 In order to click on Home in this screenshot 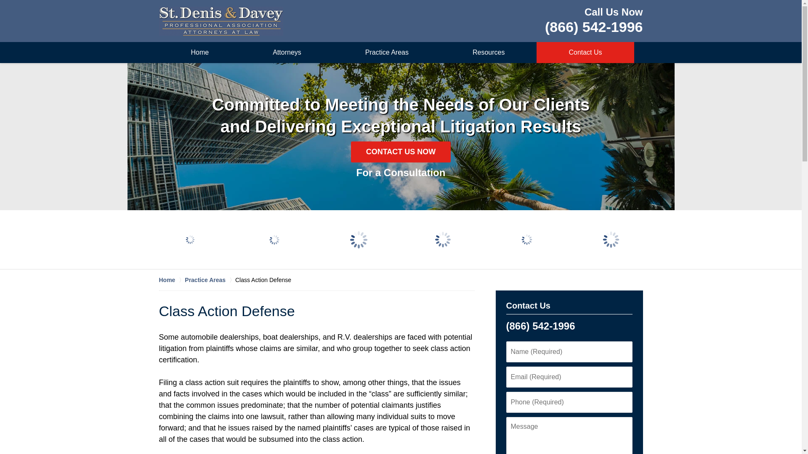, I will do `click(200, 53)`.